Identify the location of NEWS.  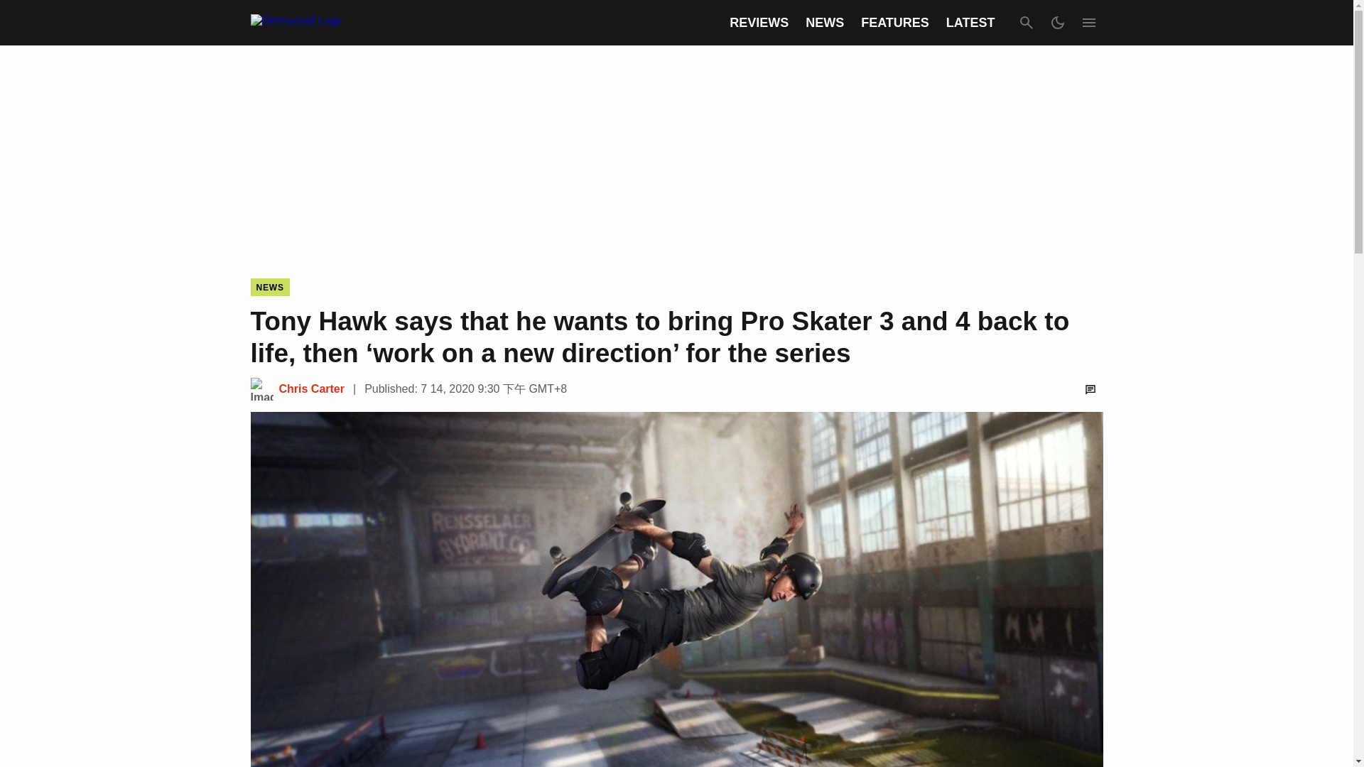
(825, 23).